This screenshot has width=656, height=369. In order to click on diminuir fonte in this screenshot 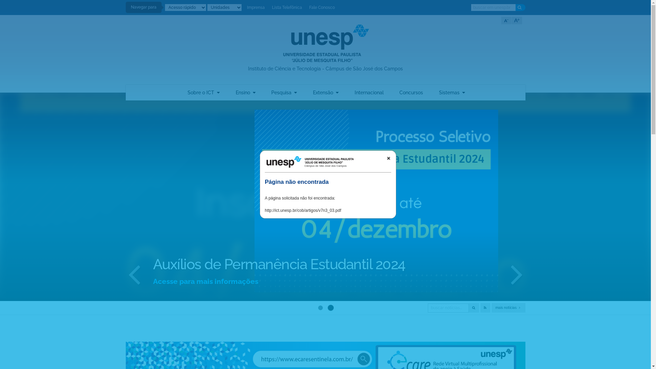, I will do `click(506, 20)`.